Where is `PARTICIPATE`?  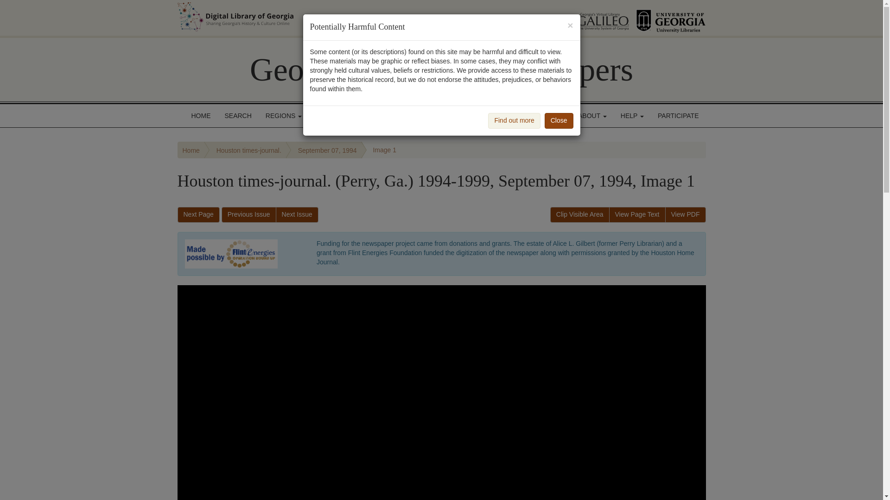 PARTICIPATE is located at coordinates (678, 116).